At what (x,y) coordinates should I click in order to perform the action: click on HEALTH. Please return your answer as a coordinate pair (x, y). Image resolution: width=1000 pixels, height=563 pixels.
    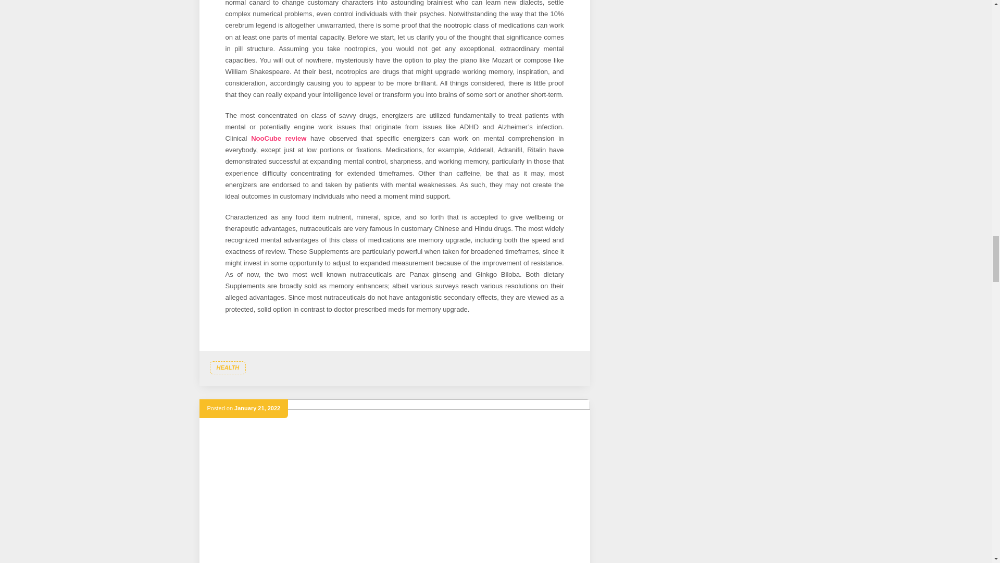
    Looking at the image, I should click on (227, 368).